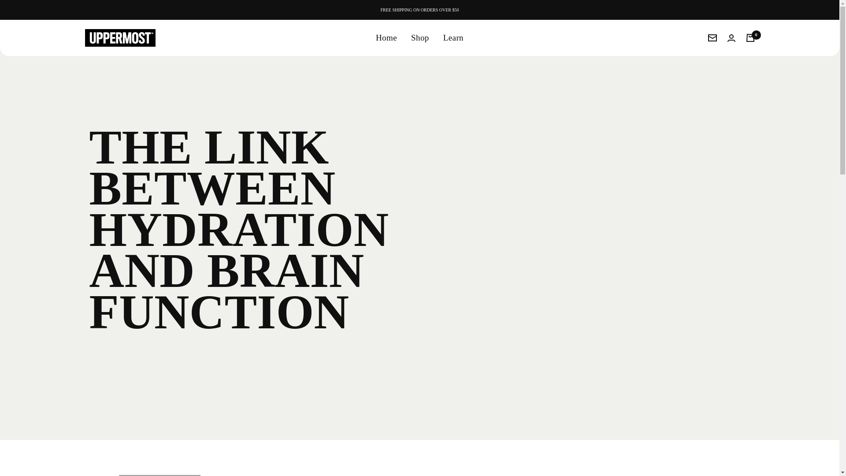 The image size is (846, 476). What do you see at coordinates (386, 38) in the screenshot?
I see `Home` at bounding box center [386, 38].